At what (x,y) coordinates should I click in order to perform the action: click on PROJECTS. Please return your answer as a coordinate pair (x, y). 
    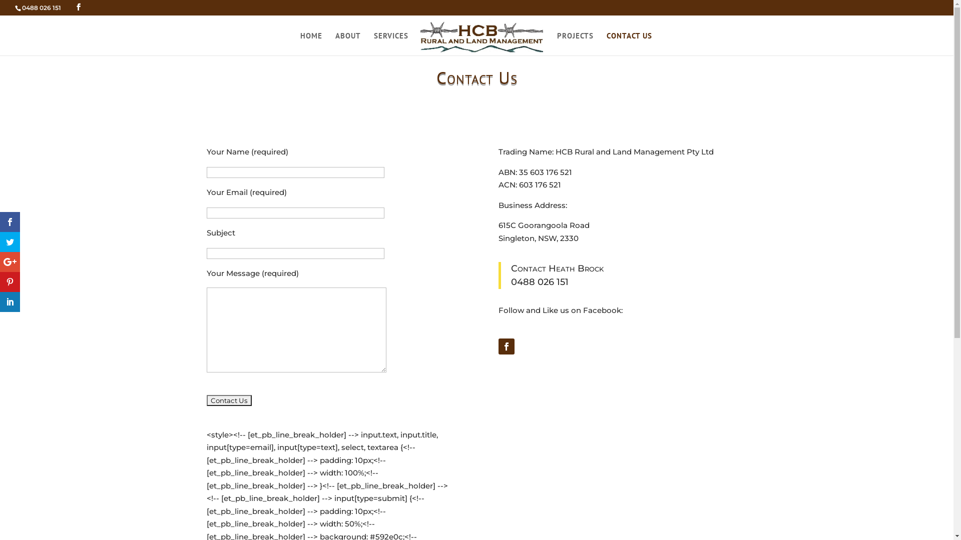
    Looking at the image, I should click on (576, 39).